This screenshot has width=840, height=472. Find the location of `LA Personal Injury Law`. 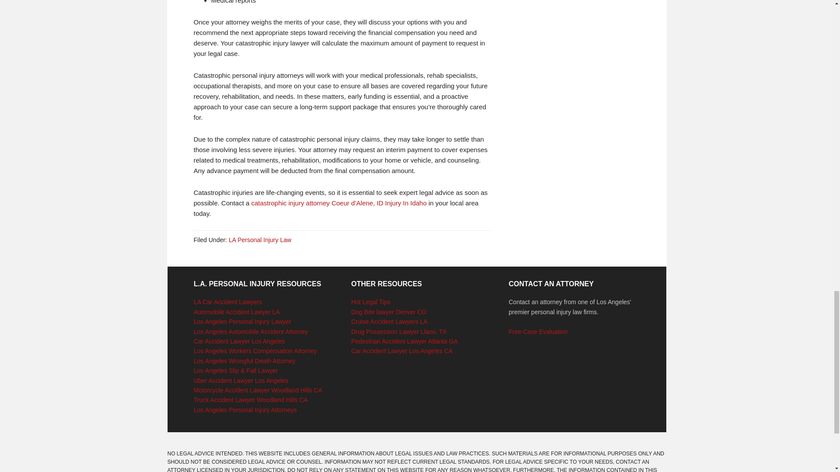

LA Personal Injury Law is located at coordinates (260, 240).